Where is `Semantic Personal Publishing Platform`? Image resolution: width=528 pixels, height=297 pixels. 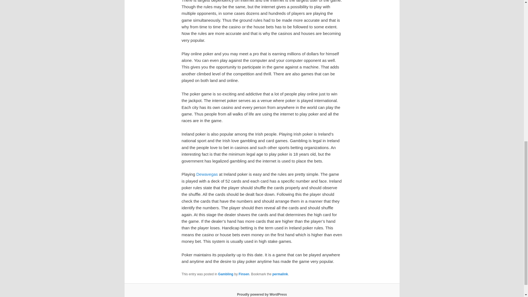 Semantic Personal Publishing Platform is located at coordinates (262, 294).